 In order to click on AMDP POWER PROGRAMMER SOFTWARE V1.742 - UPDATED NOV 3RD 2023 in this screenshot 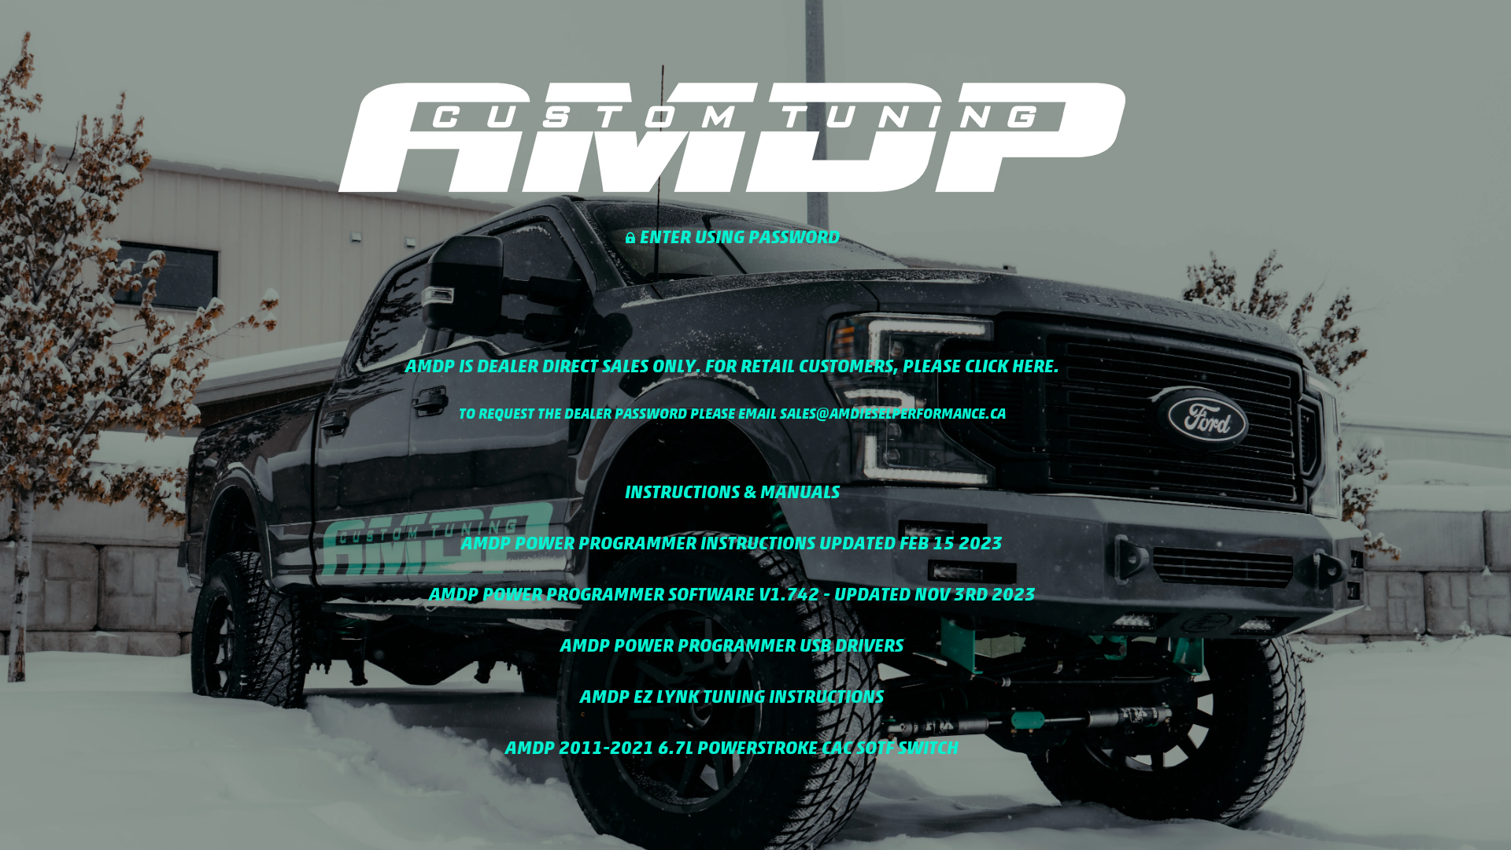, I will do `click(732, 592)`.